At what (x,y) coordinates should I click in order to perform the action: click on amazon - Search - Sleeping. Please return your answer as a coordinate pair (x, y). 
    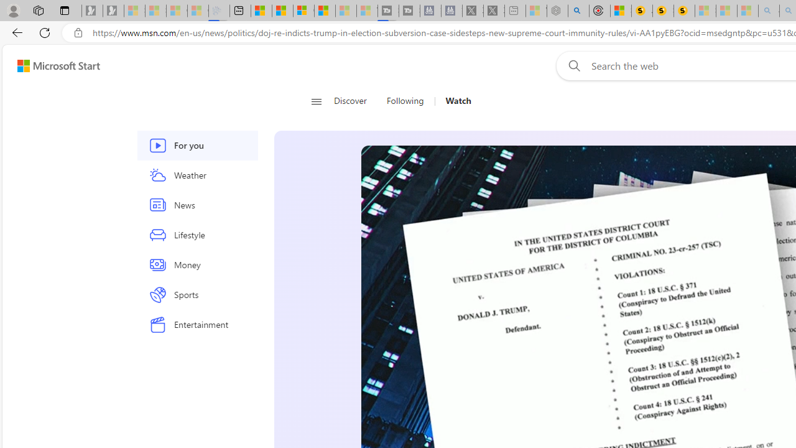
    Looking at the image, I should click on (769, 11).